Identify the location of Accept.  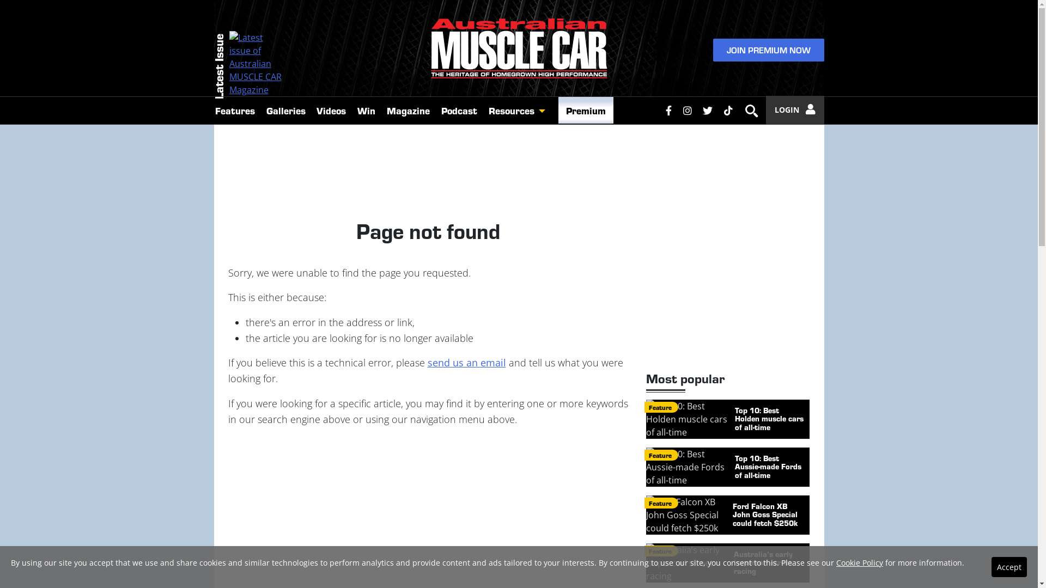
(1009, 567).